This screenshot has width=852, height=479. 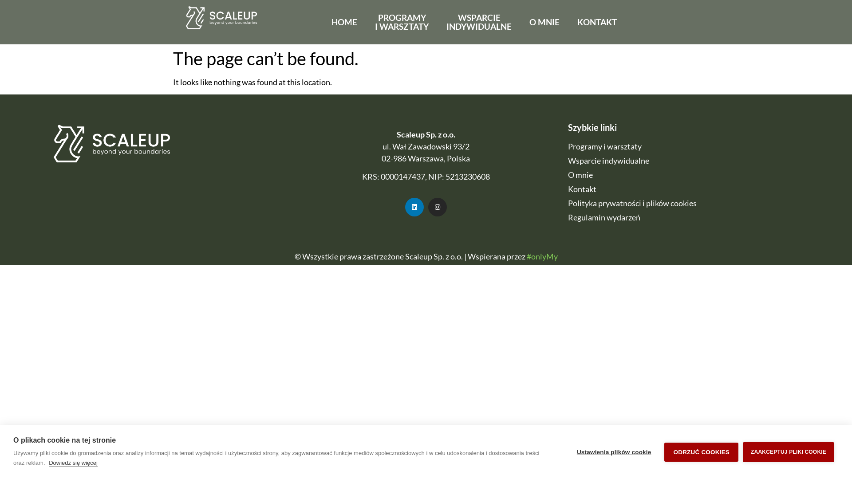 What do you see at coordinates (690, 161) in the screenshot?
I see `Wsparcie indywidualne` at bounding box center [690, 161].